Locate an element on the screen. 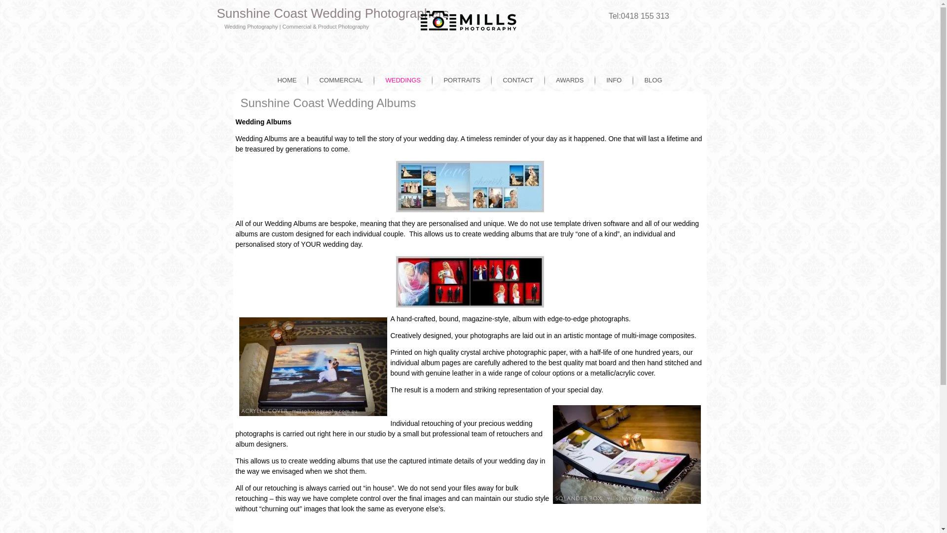 This screenshot has height=533, width=947. INFO is located at coordinates (614, 80).